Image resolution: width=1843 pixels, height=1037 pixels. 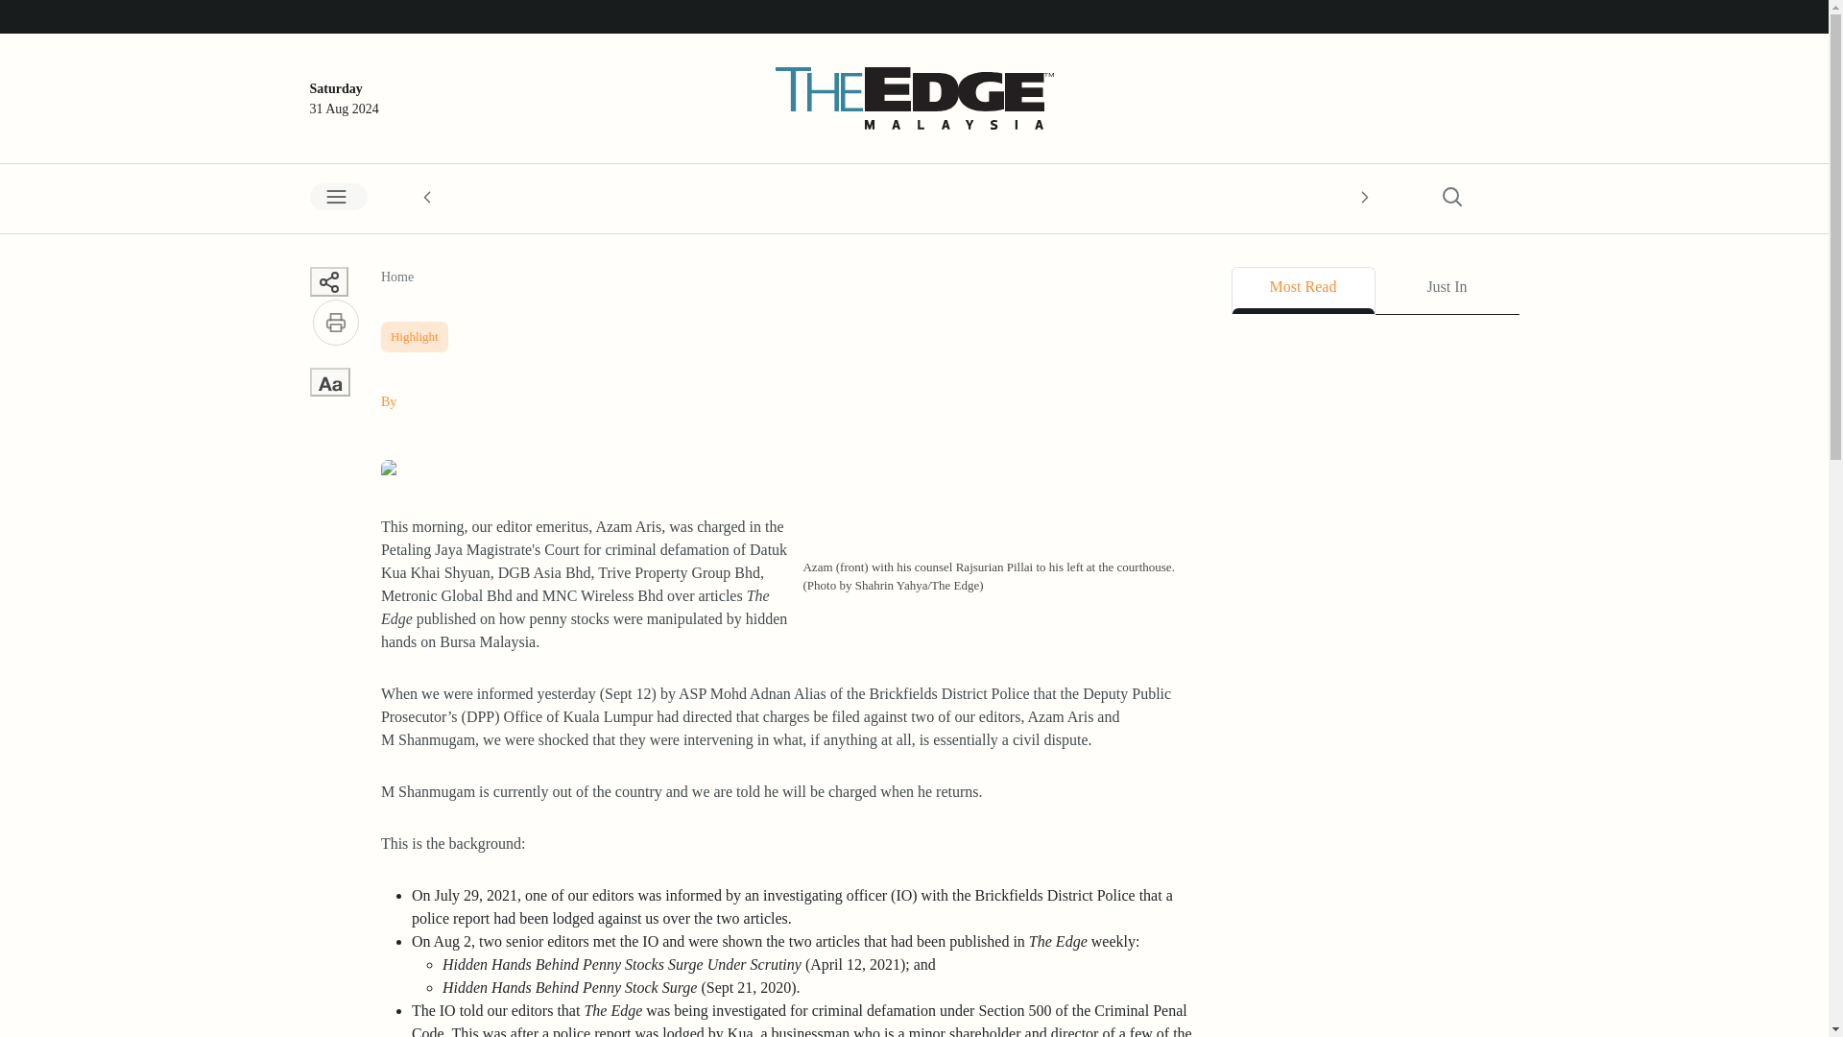 What do you see at coordinates (1303, 290) in the screenshot?
I see `Most Read` at bounding box center [1303, 290].